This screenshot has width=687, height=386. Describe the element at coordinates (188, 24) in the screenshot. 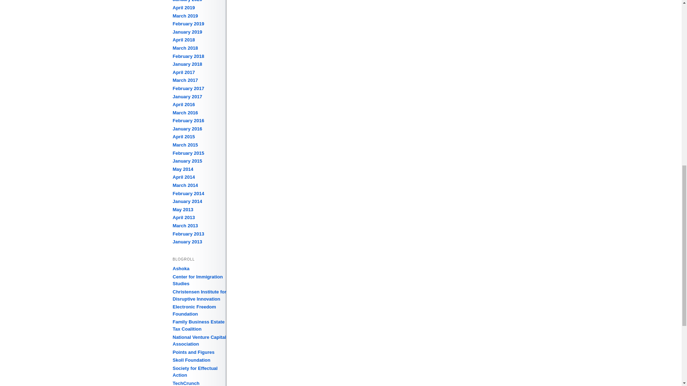

I see `February 2019` at that location.